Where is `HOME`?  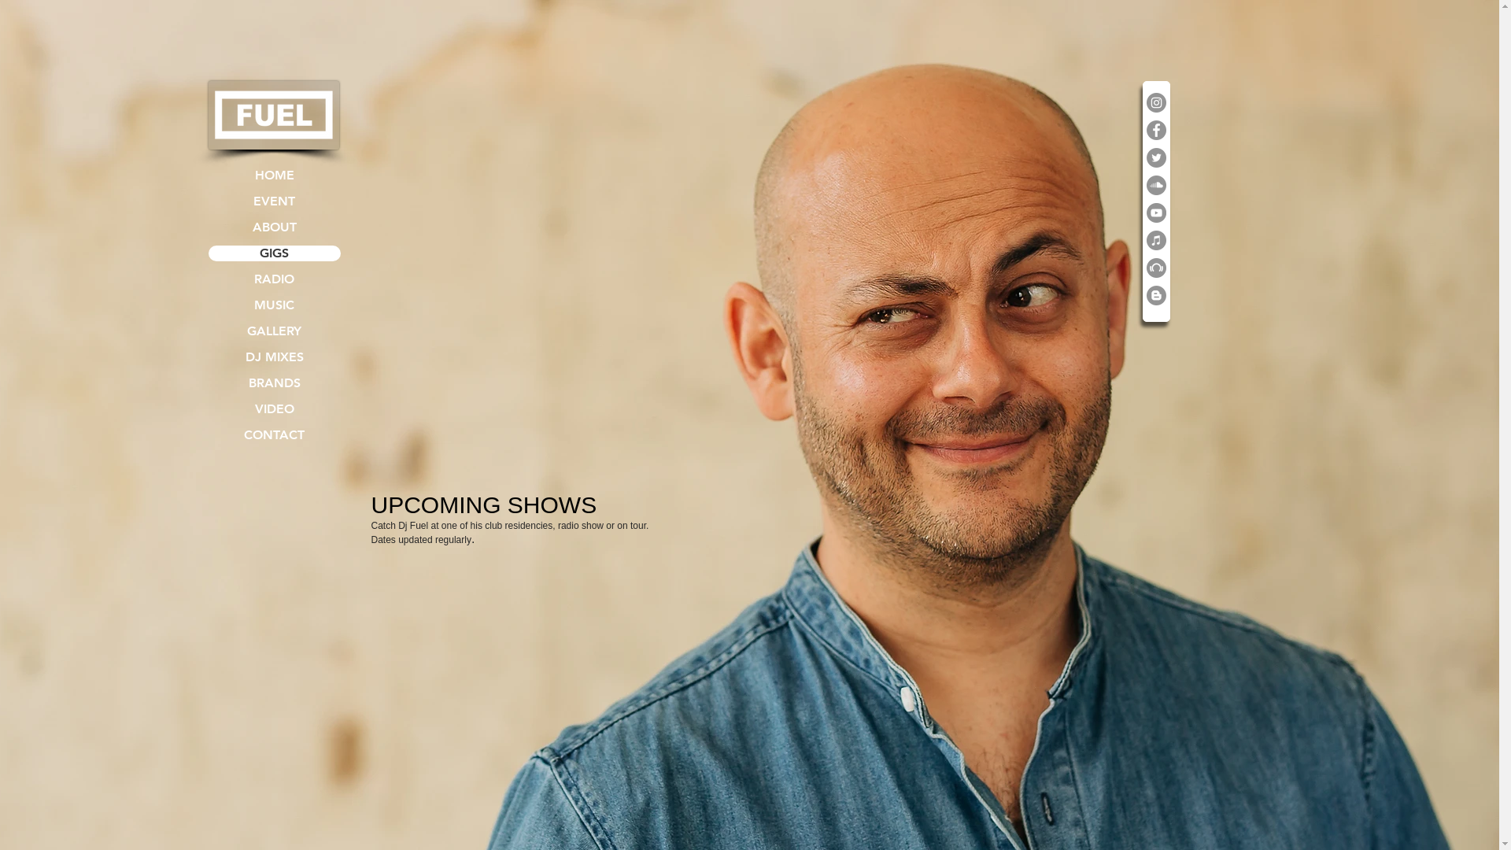 HOME is located at coordinates (274, 176).